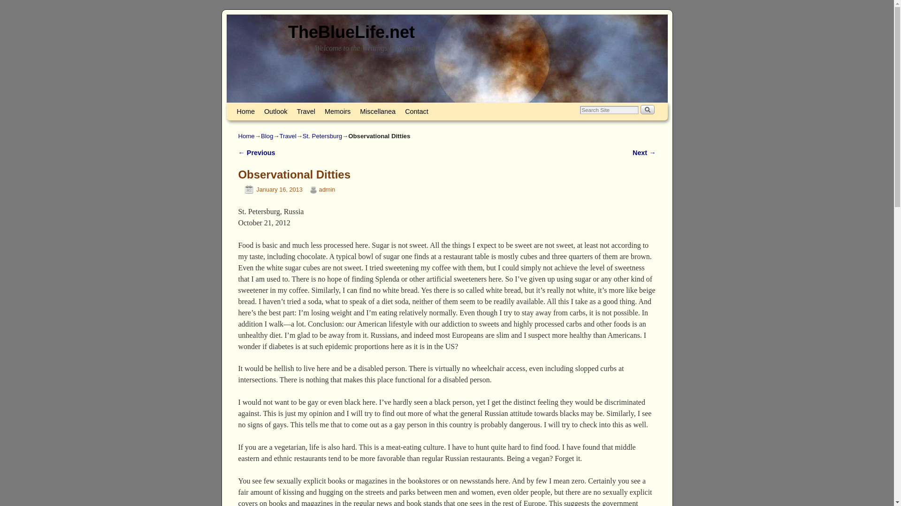  Describe the element at coordinates (245, 112) in the screenshot. I see `Home` at that location.